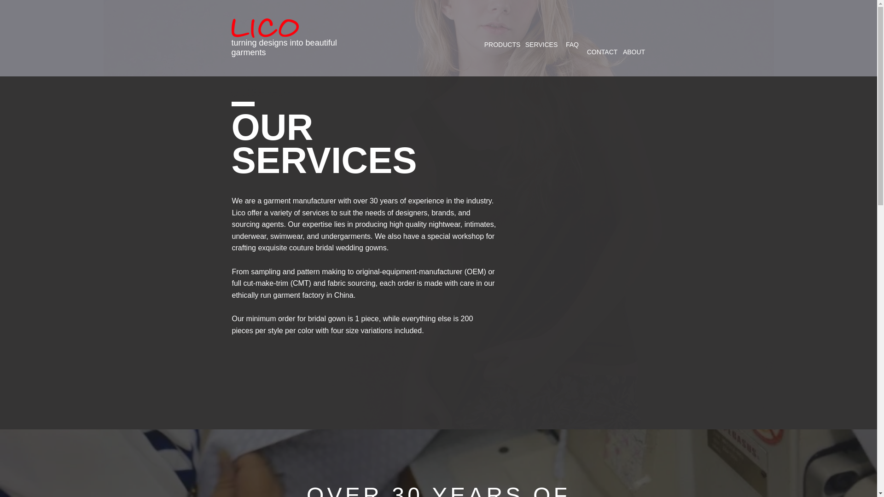 The image size is (884, 497). I want to click on PRODUCTS, so click(502, 45).